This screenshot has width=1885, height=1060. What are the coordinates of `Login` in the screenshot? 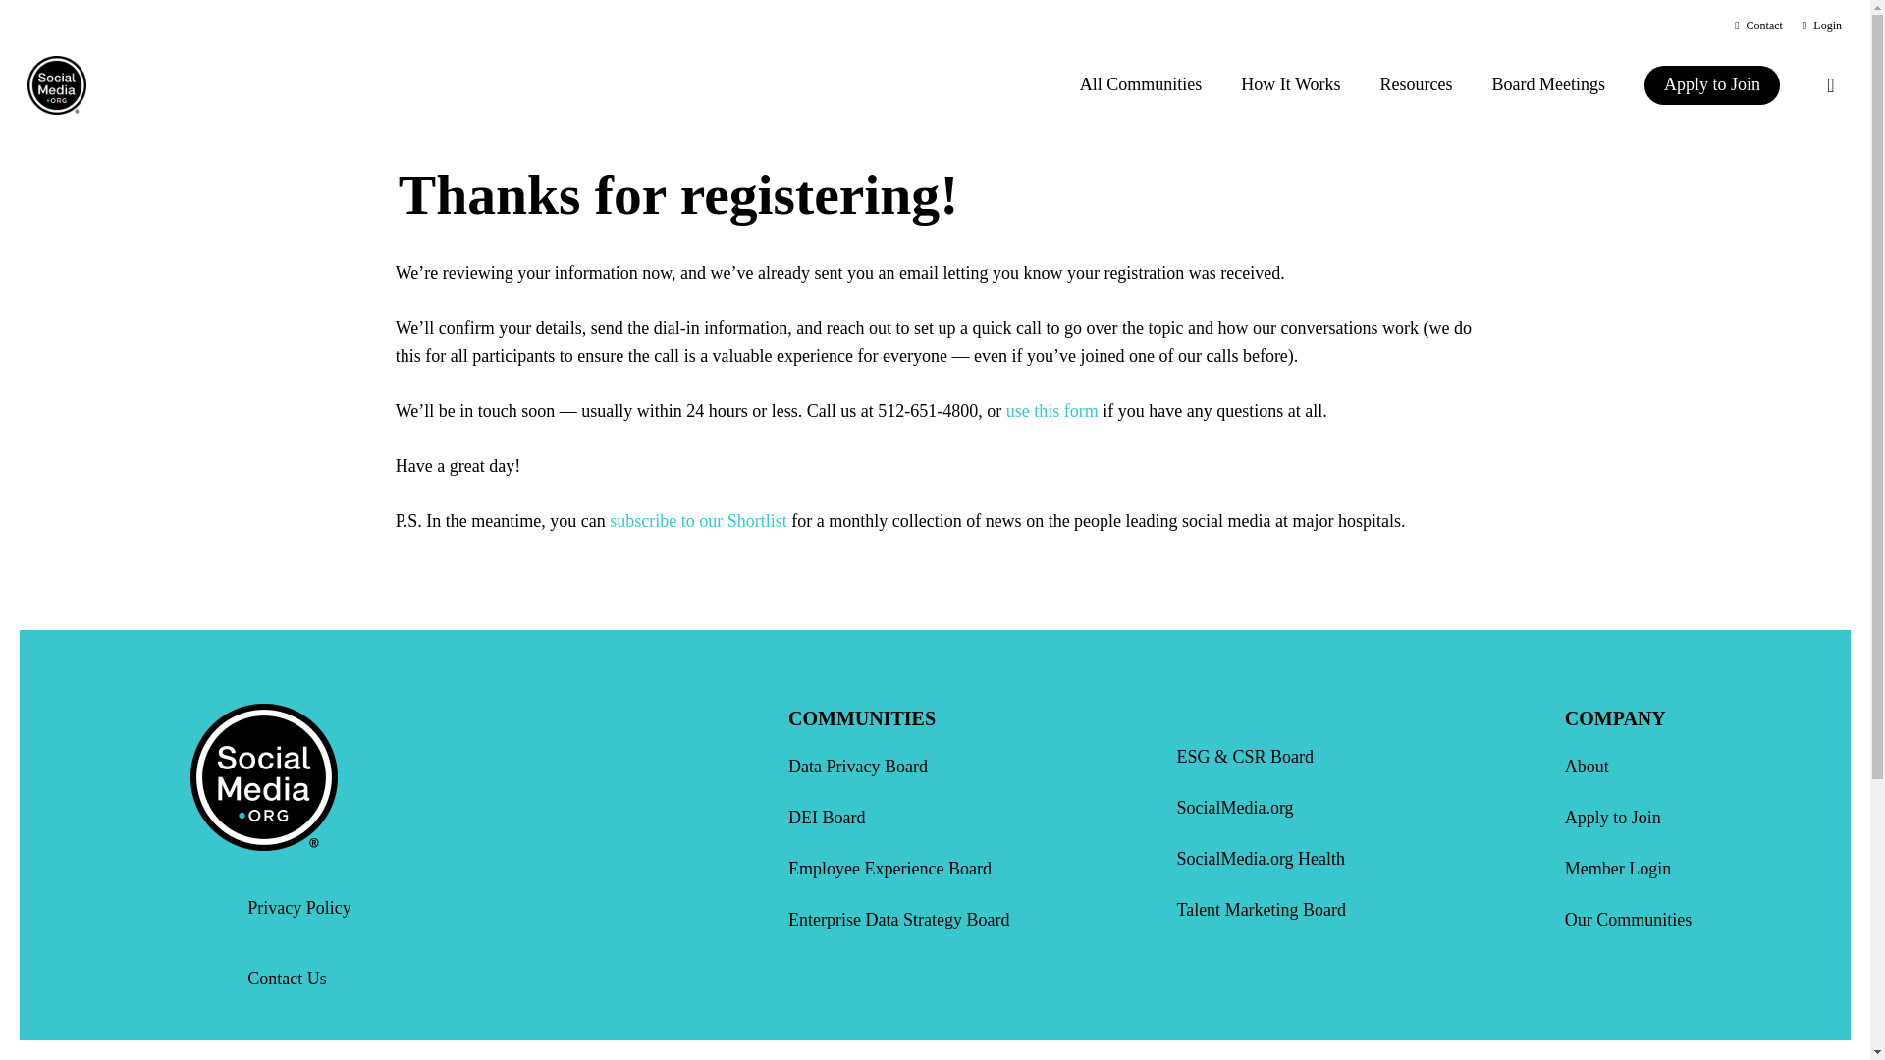 It's located at (1821, 26).